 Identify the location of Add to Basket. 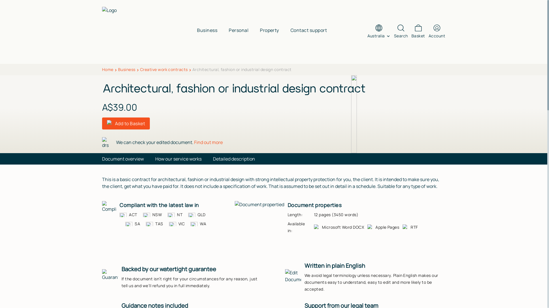
(126, 123).